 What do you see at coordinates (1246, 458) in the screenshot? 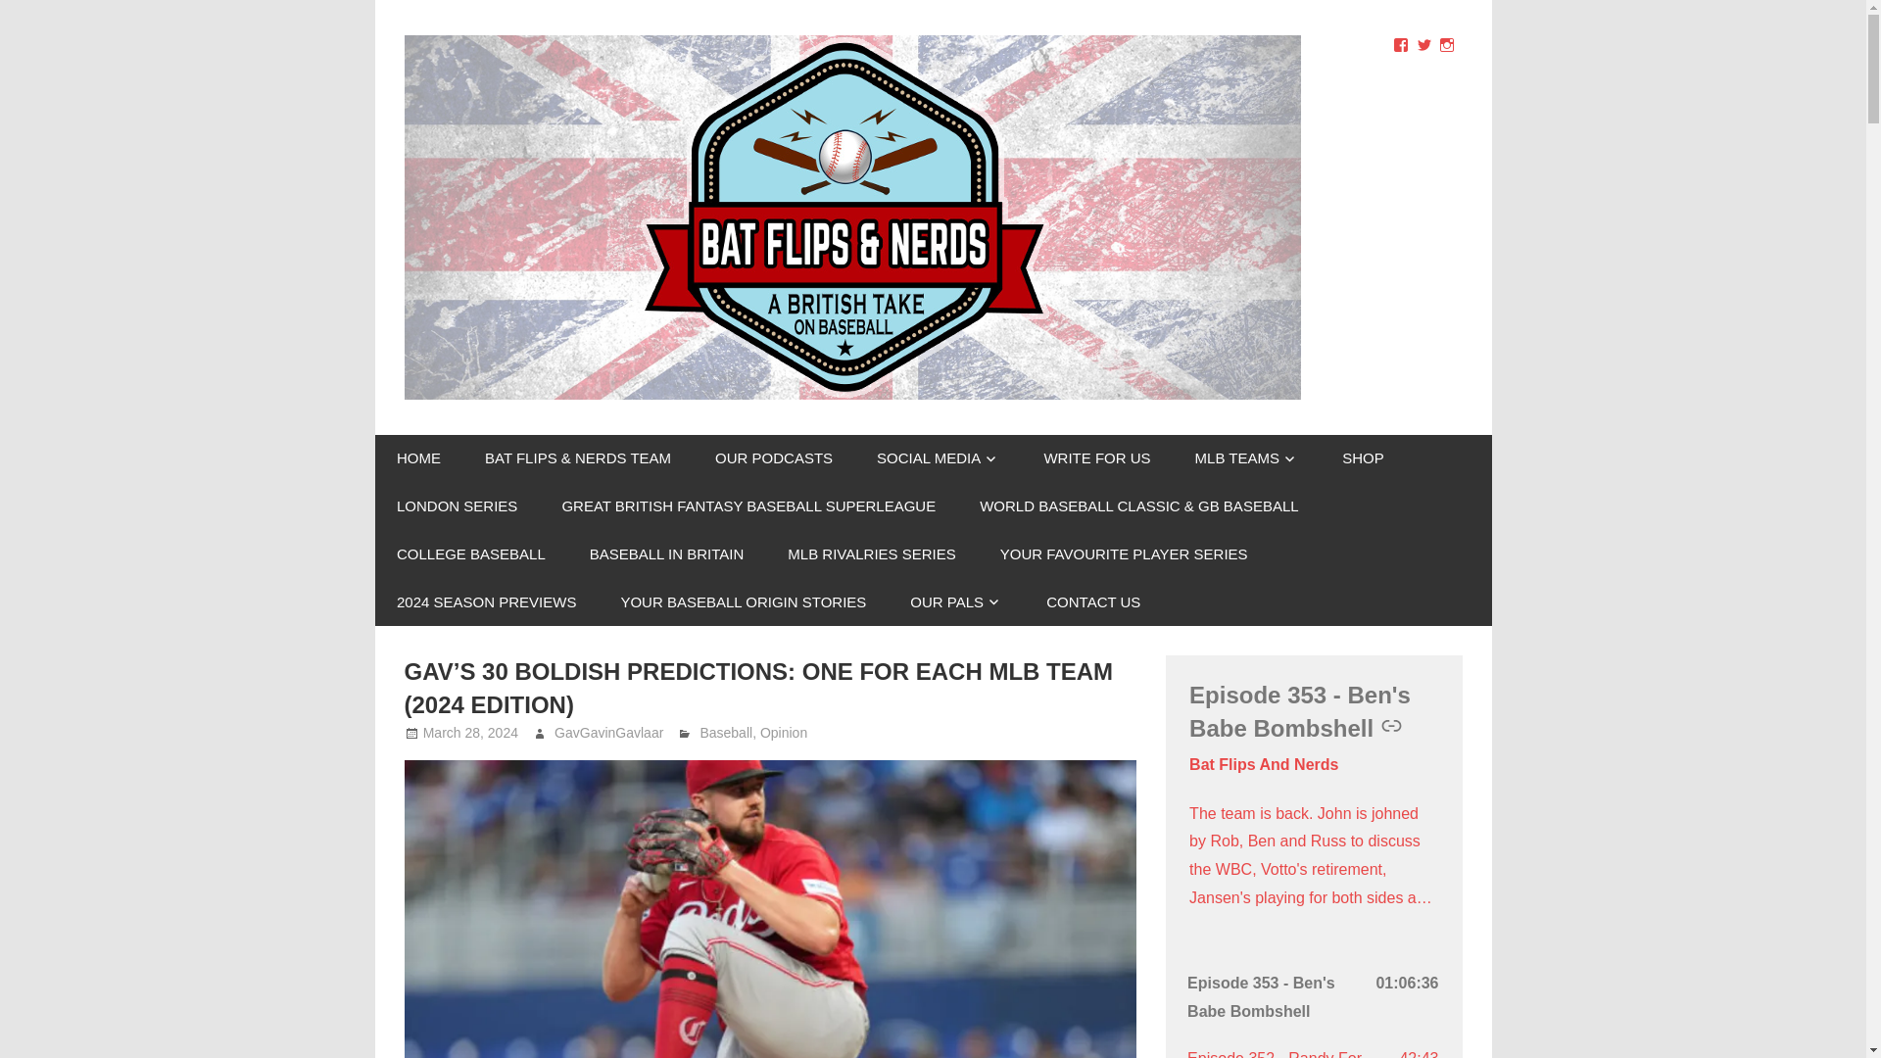
I see `MLB TEAMS` at bounding box center [1246, 458].